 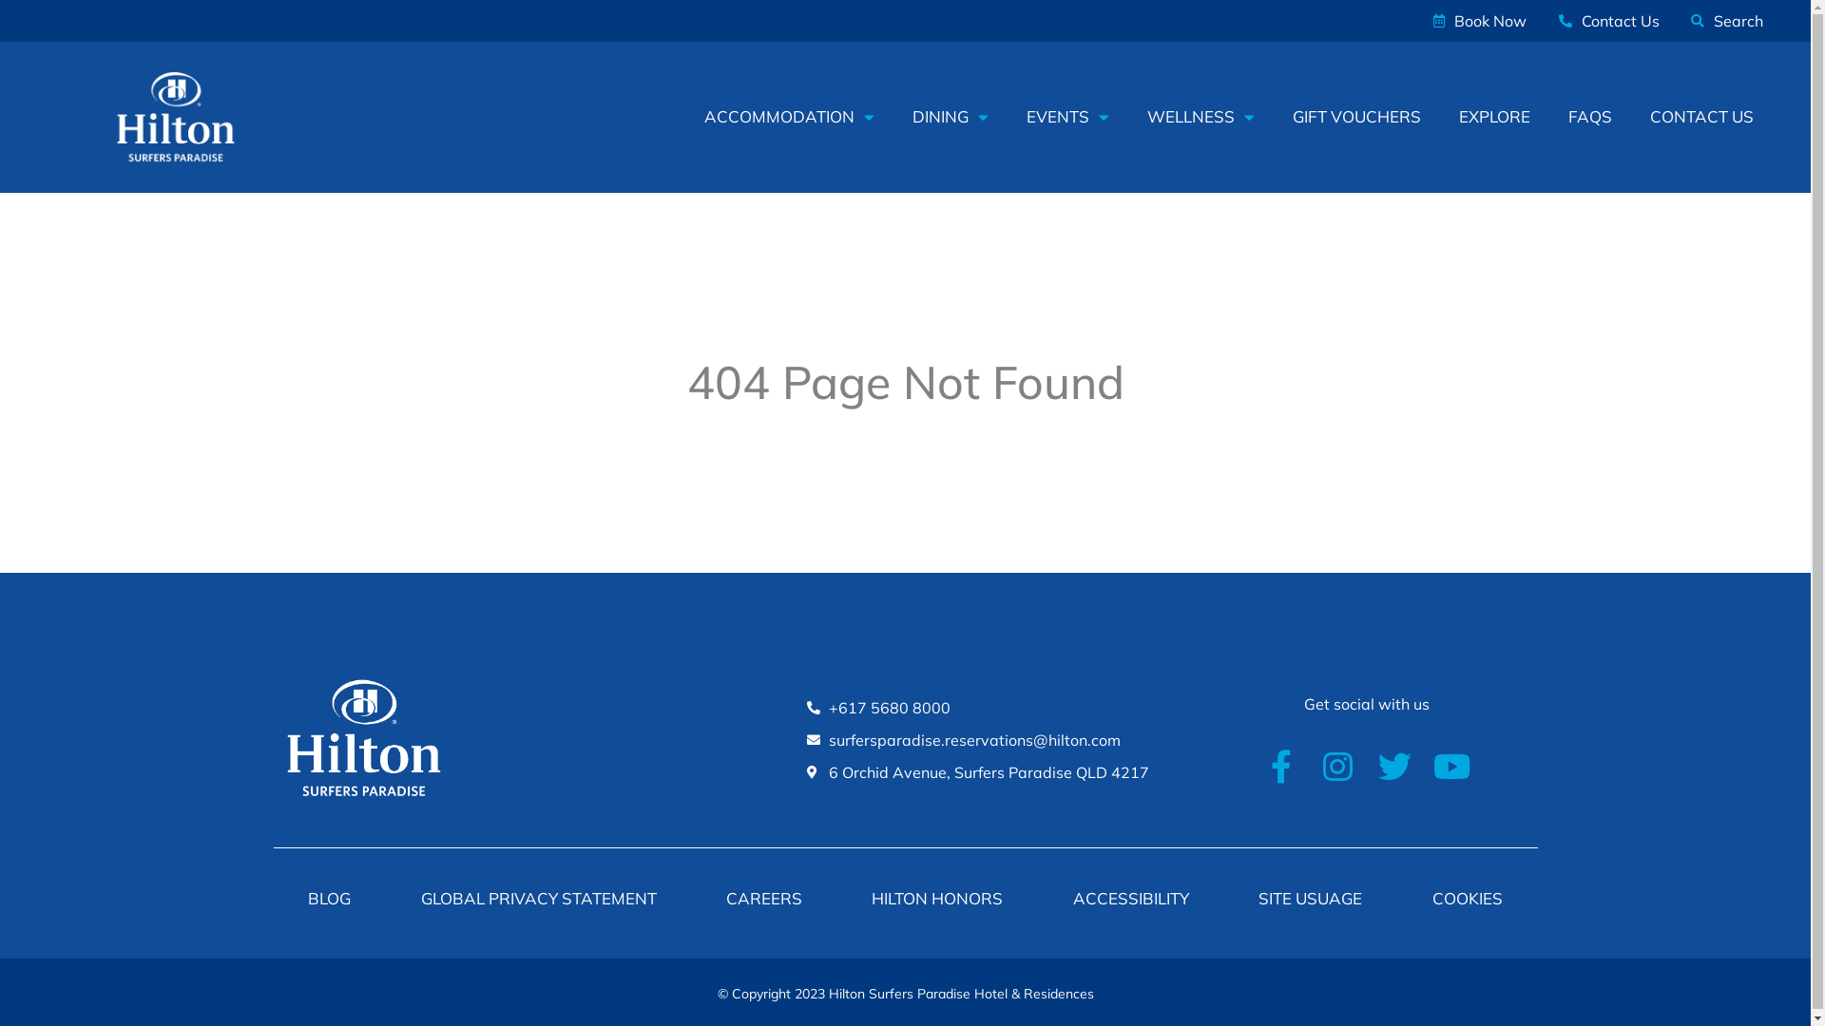 What do you see at coordinates (1726, 21) in the screenshot?
I see `Search` at bounding box center [1726, 21].